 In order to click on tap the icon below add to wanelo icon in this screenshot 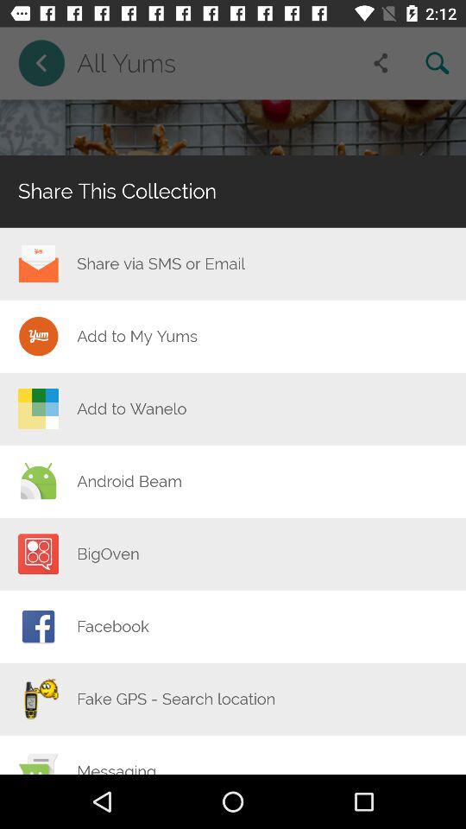, I will do `click(129, 481)`.